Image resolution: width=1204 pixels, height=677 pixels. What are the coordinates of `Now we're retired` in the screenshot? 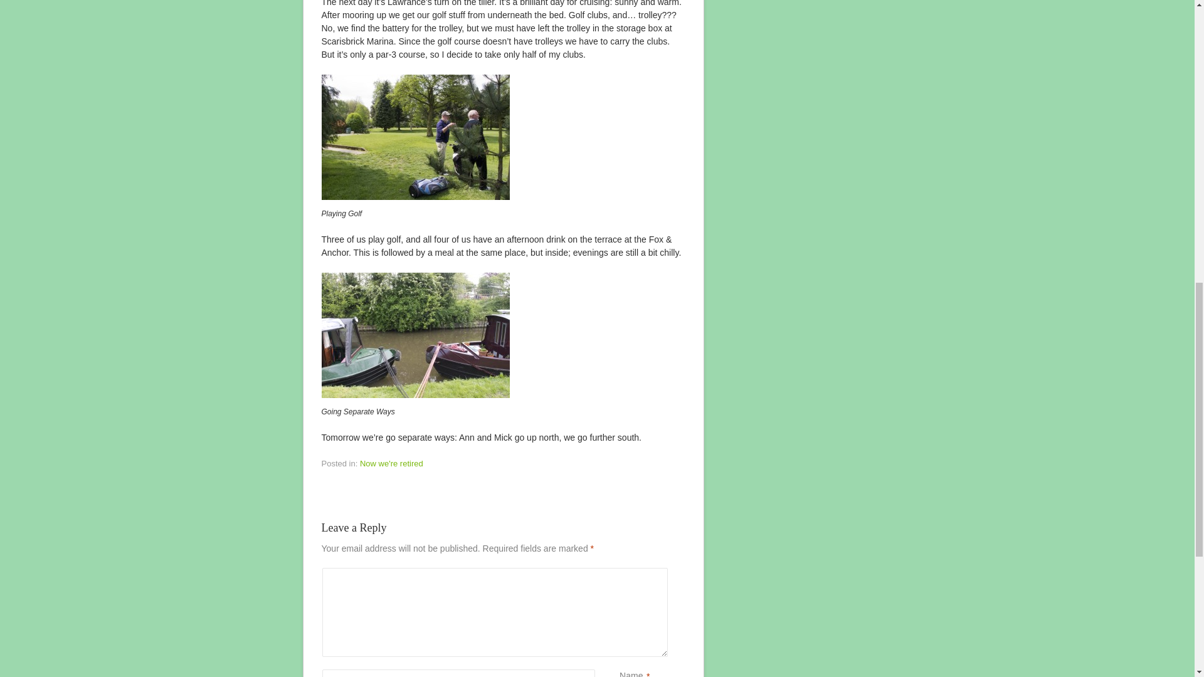 It's located at (391, 464).